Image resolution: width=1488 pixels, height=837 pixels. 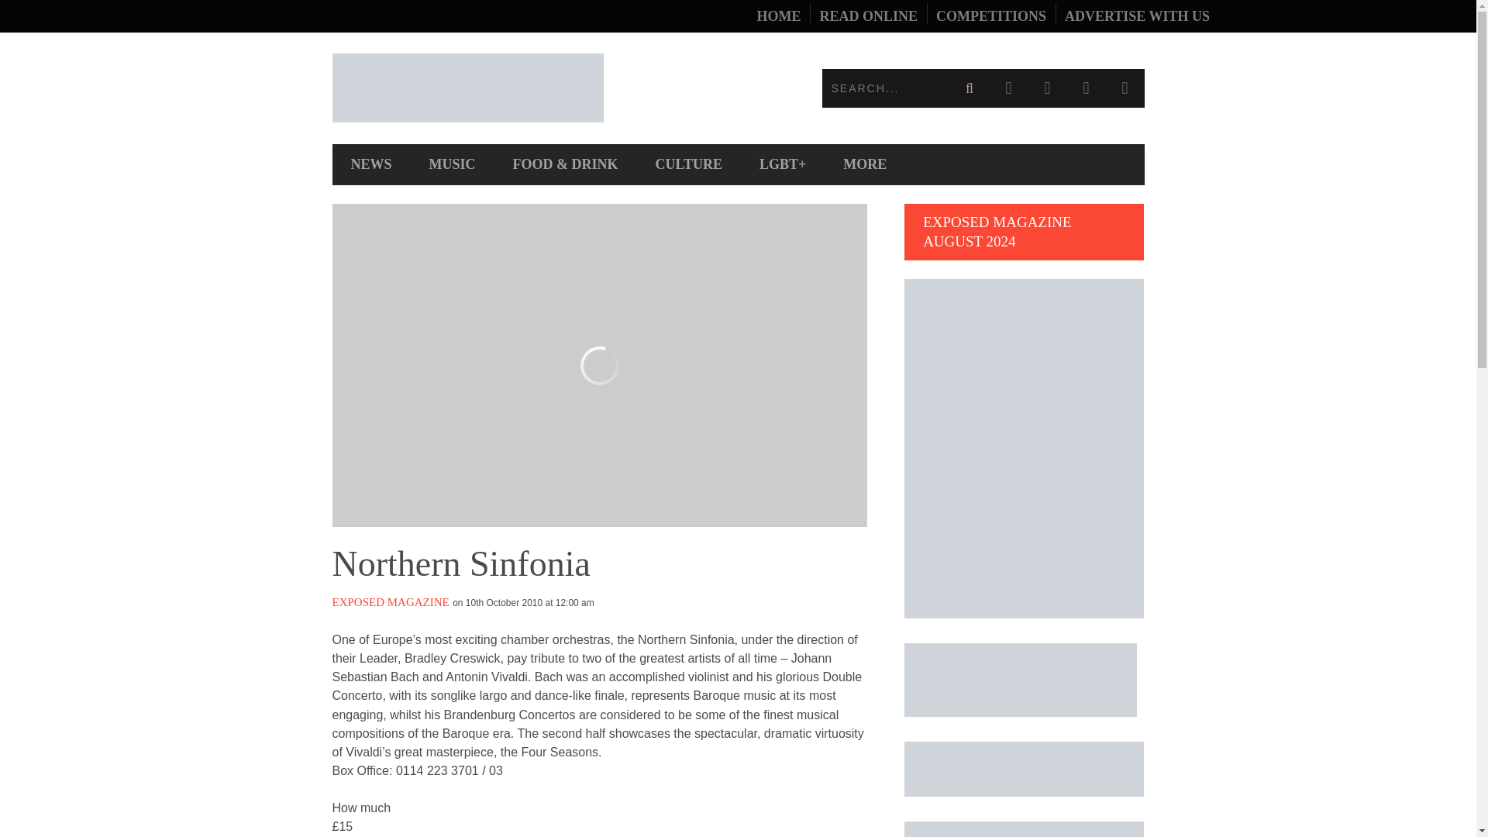 I want to click on Exposed Magazine, so click(x=535, y=88).